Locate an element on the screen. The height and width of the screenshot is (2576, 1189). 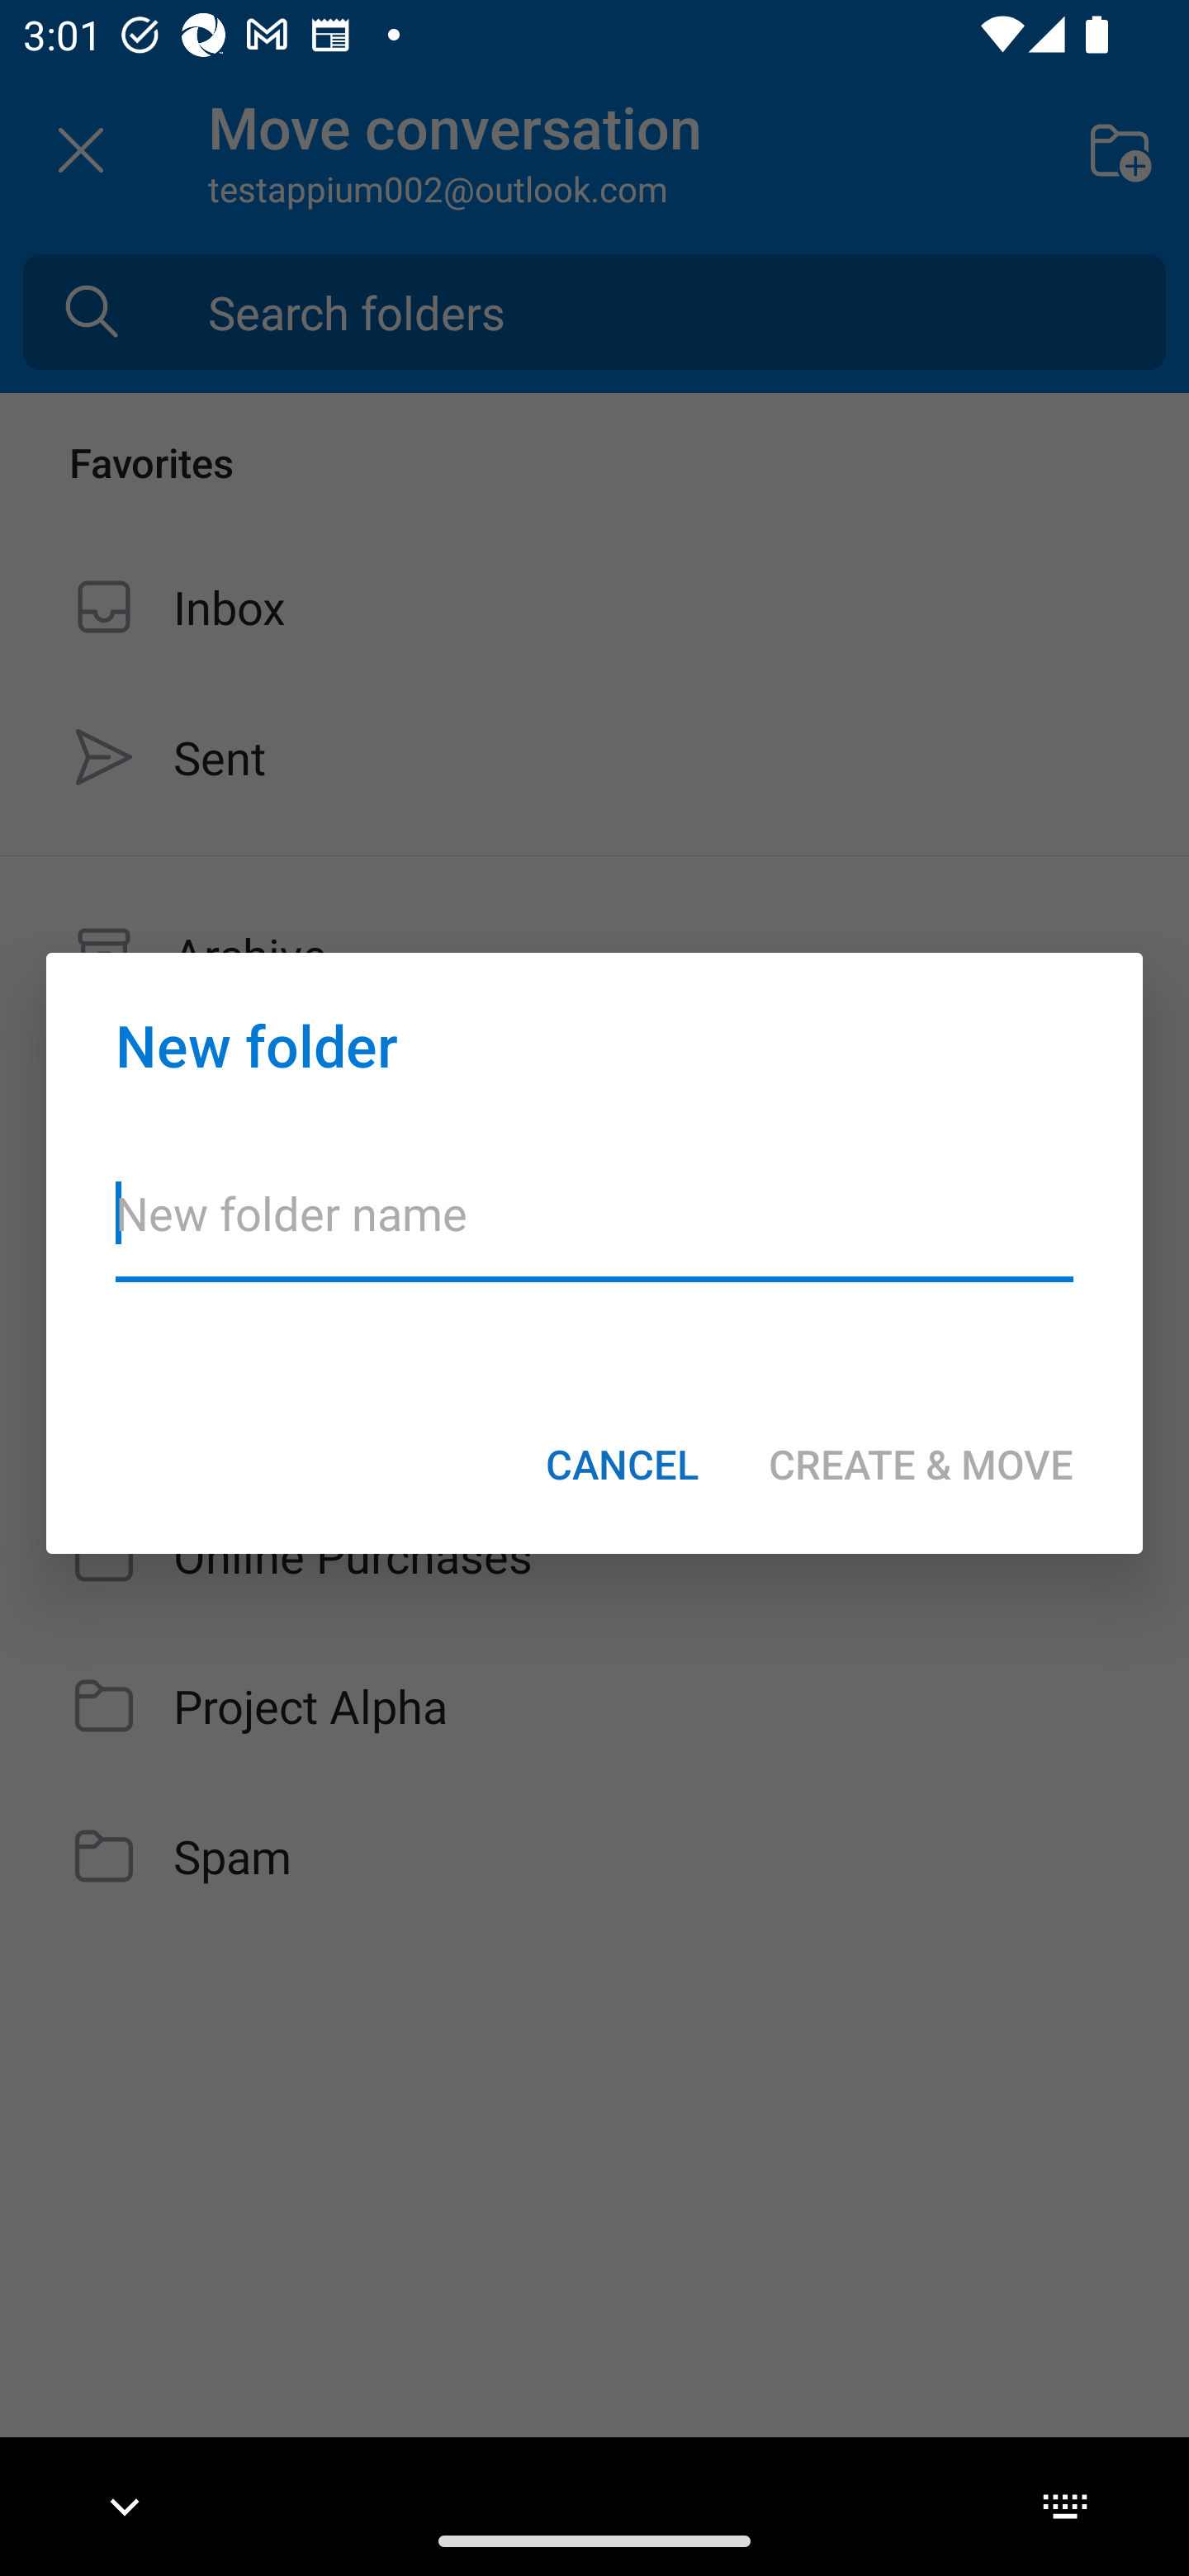
New folder name is located at coordinates (594, 1234).